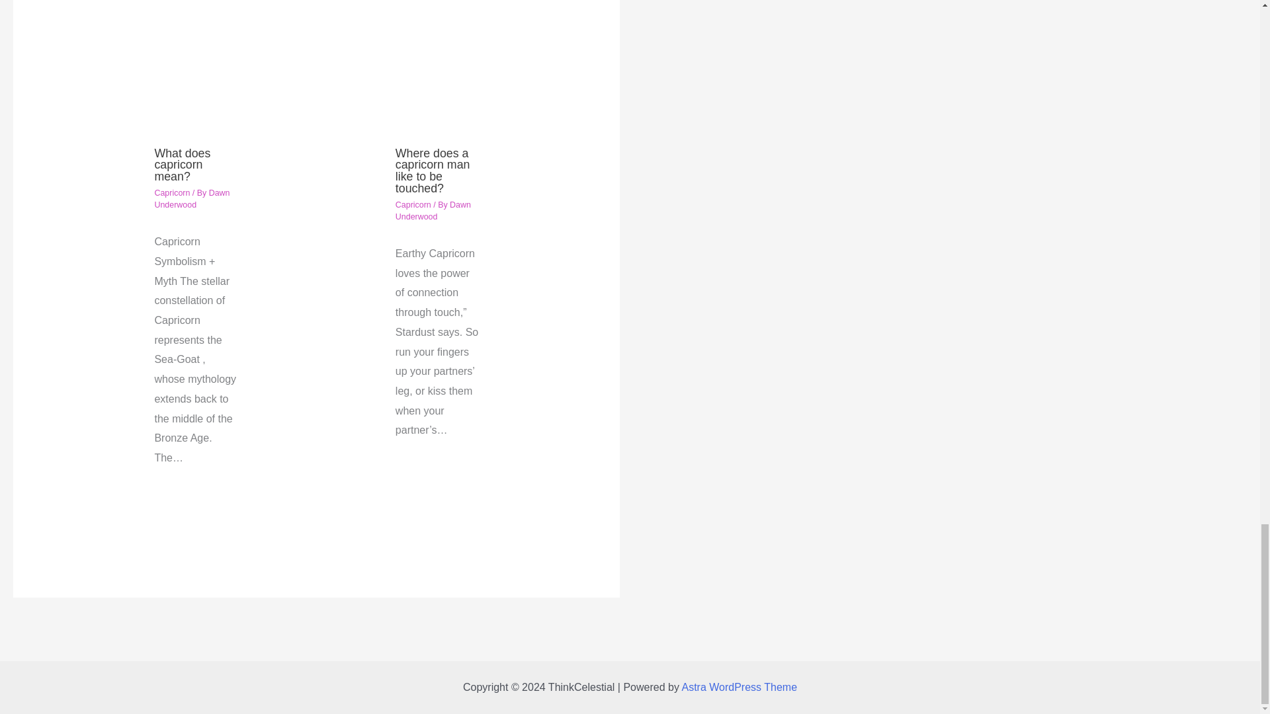 The height and width of the screenshot is (714, 1270). I want to click on What does capricorn mean?, so click(182, 165).